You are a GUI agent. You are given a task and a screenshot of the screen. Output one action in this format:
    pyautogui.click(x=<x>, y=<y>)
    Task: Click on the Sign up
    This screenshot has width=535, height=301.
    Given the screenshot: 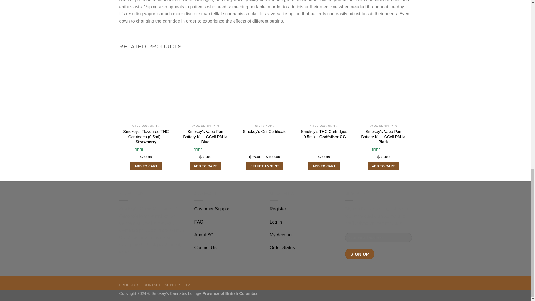 What is the action you would take?
    pyautogui.click(x=360, y=254)
    